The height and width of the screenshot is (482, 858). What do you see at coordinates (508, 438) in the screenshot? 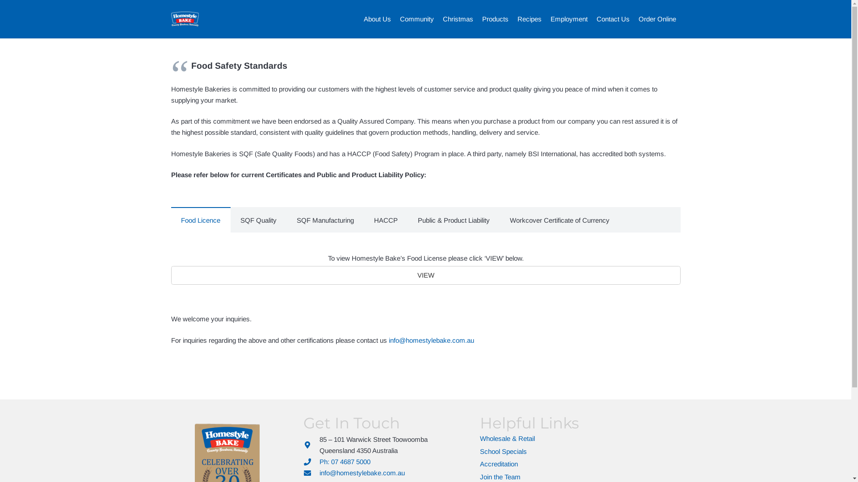
I see `Wholesale & Retail` at bounding box center [508, 438].